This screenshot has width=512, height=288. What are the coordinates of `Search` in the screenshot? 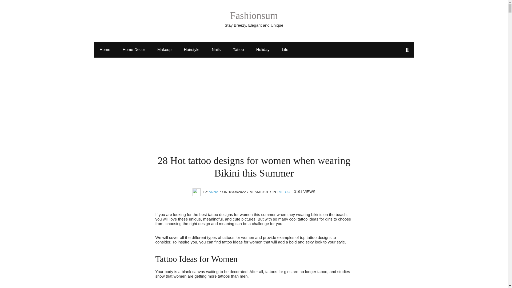 It's located at (10, 5).